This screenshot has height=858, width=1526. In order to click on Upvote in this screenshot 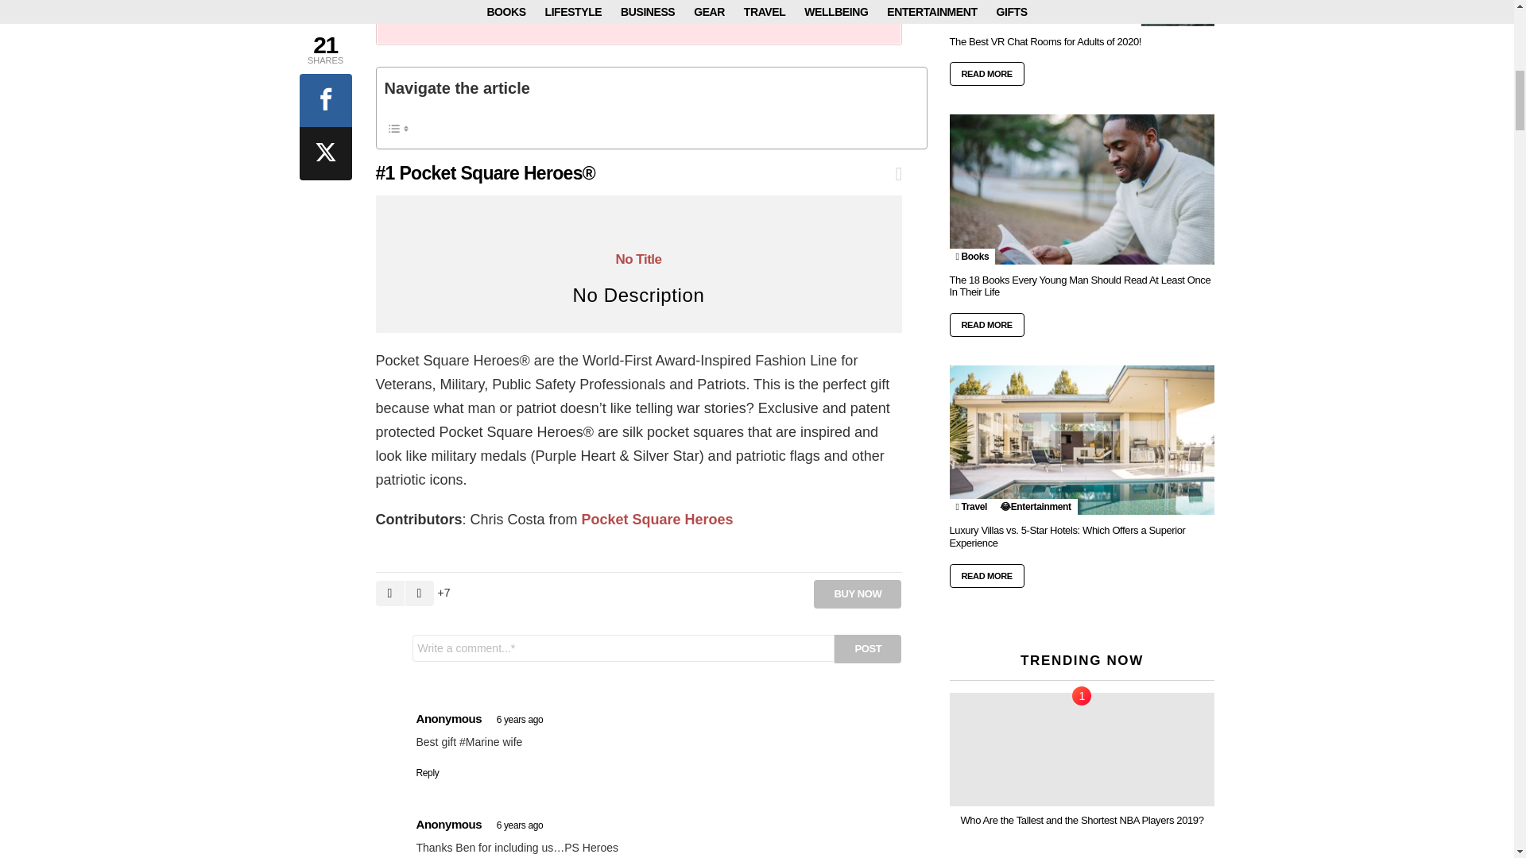, I will do `click(389, 593)`.